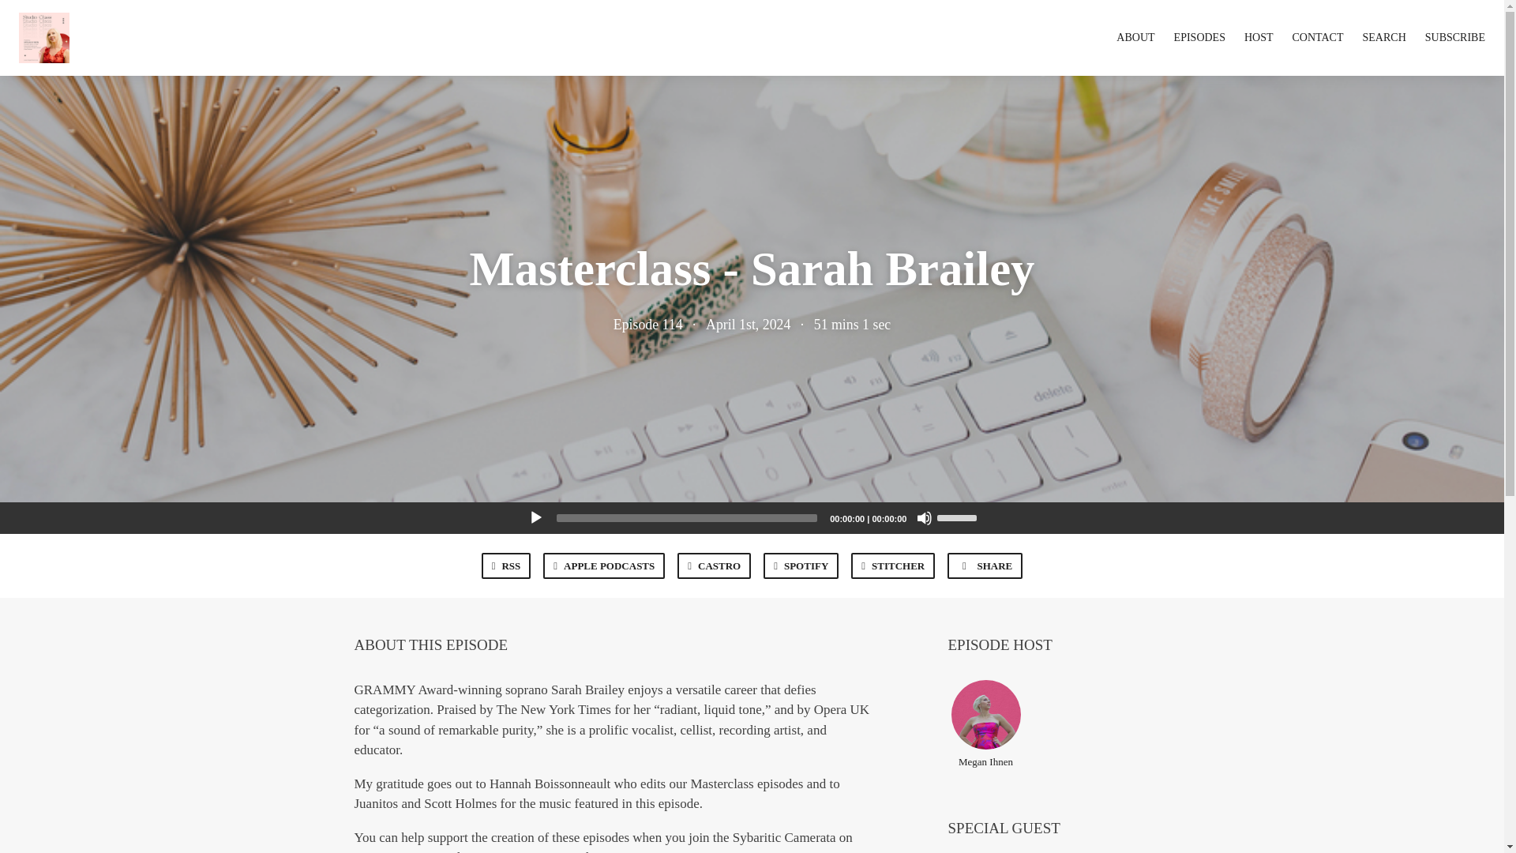 The height and width of the screenshot is (853, 1516). Describe the element at coordinates (985, 566) in the screenshot. I see `SHARE` at that location.